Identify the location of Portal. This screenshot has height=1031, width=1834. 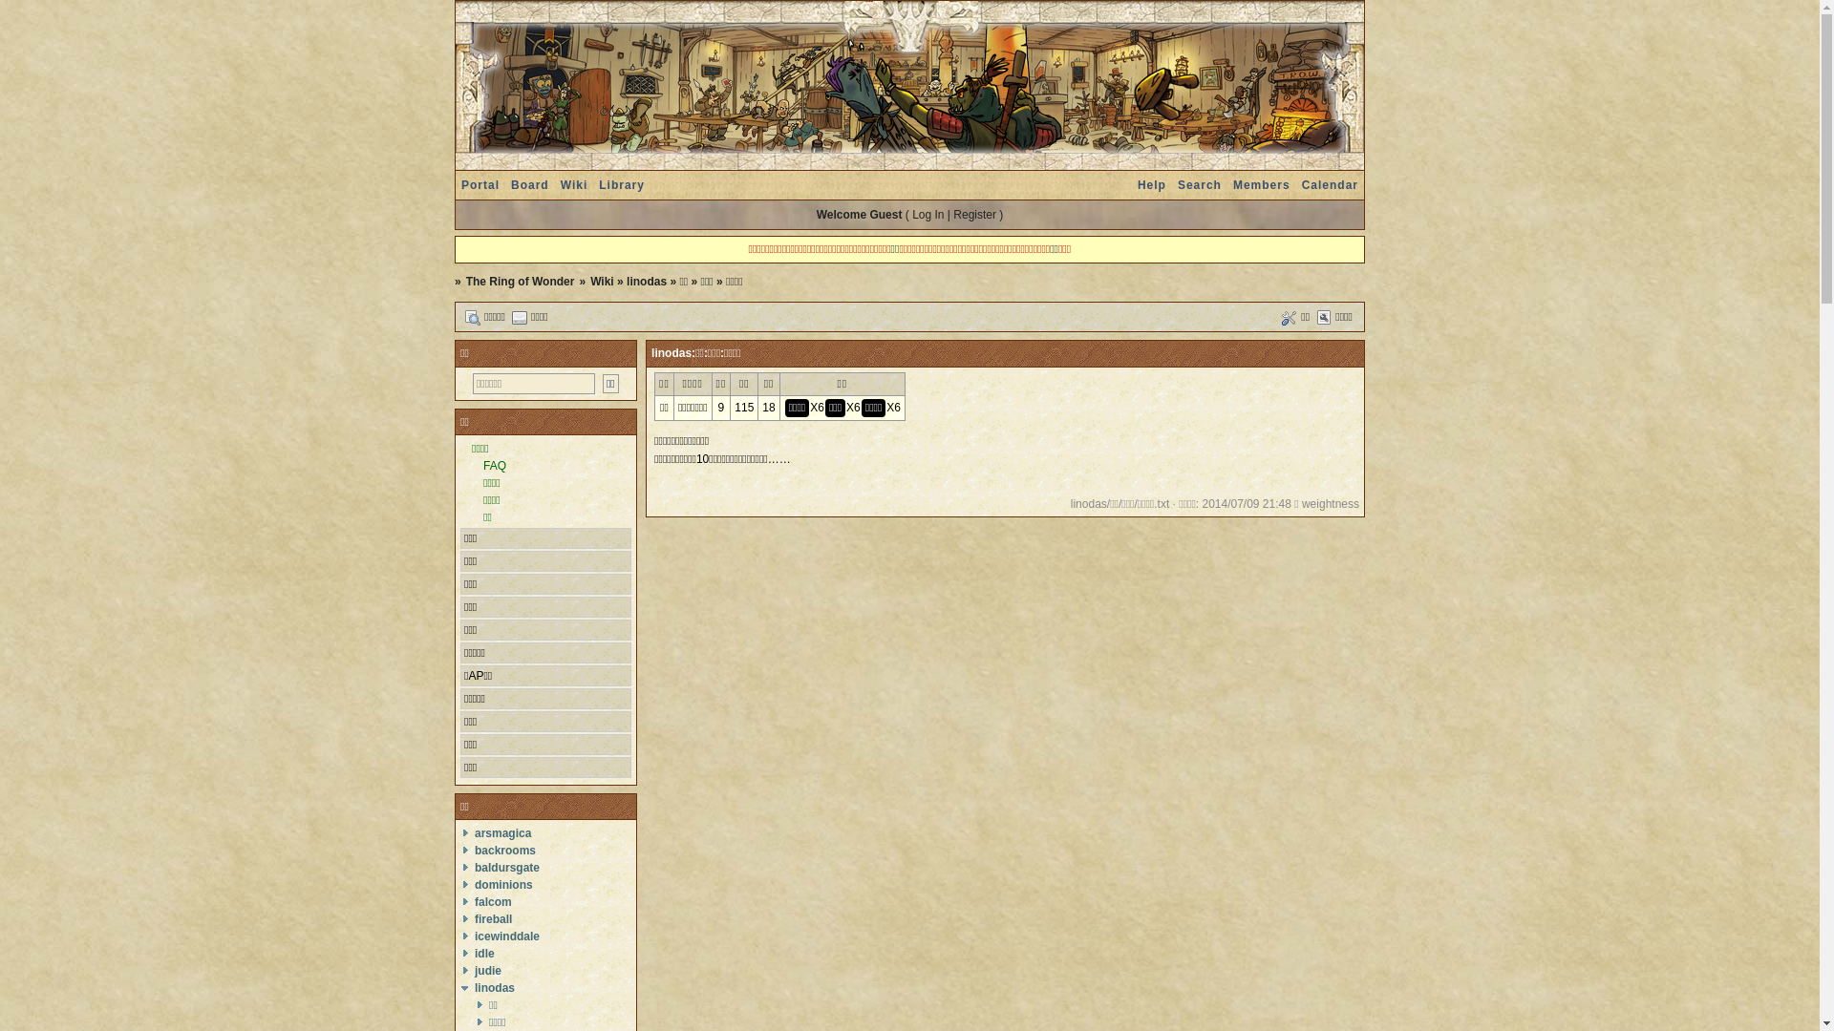
(480, 185).